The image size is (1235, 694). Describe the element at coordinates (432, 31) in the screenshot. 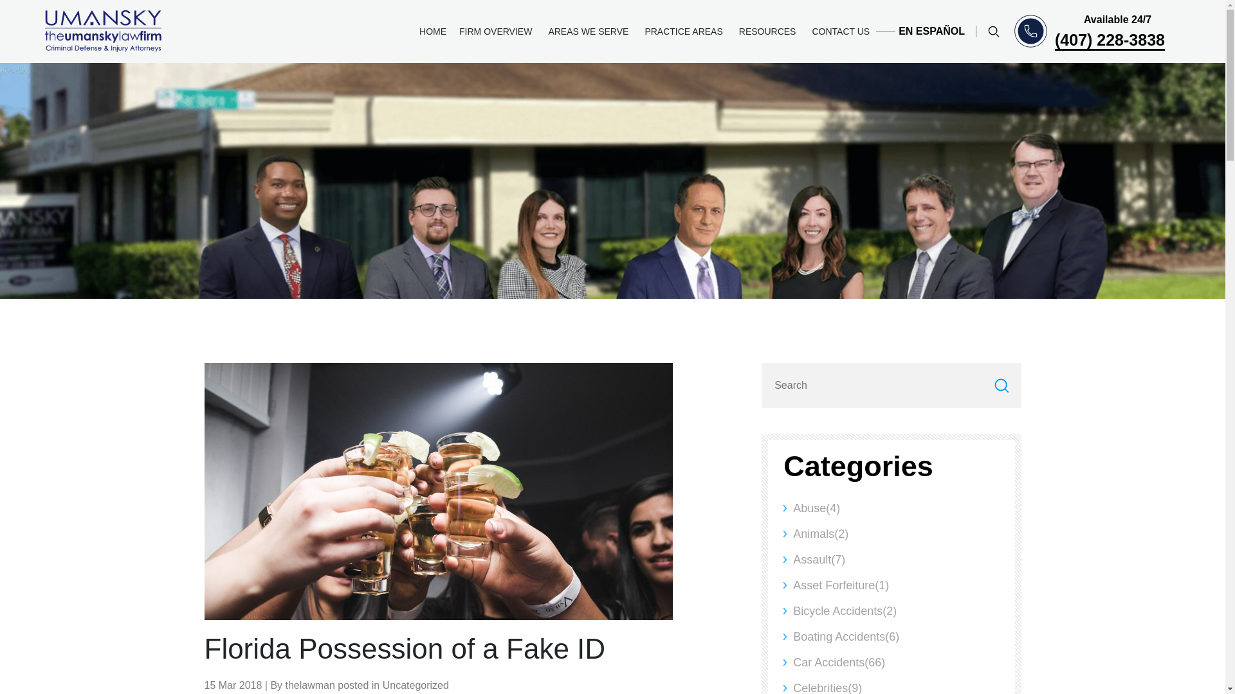

I see `HOME` at that location.